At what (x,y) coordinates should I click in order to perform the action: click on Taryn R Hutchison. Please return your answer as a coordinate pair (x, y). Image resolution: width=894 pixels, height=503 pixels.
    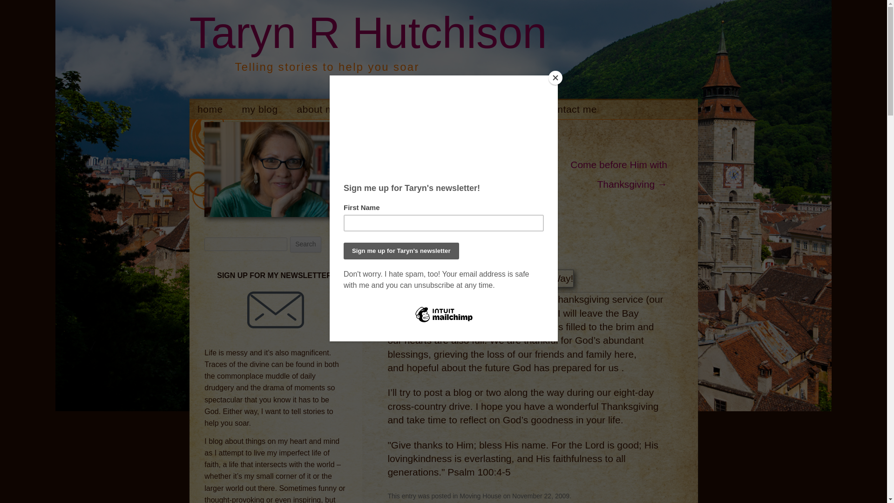
    Looking at the image, I should click on (367, 33).